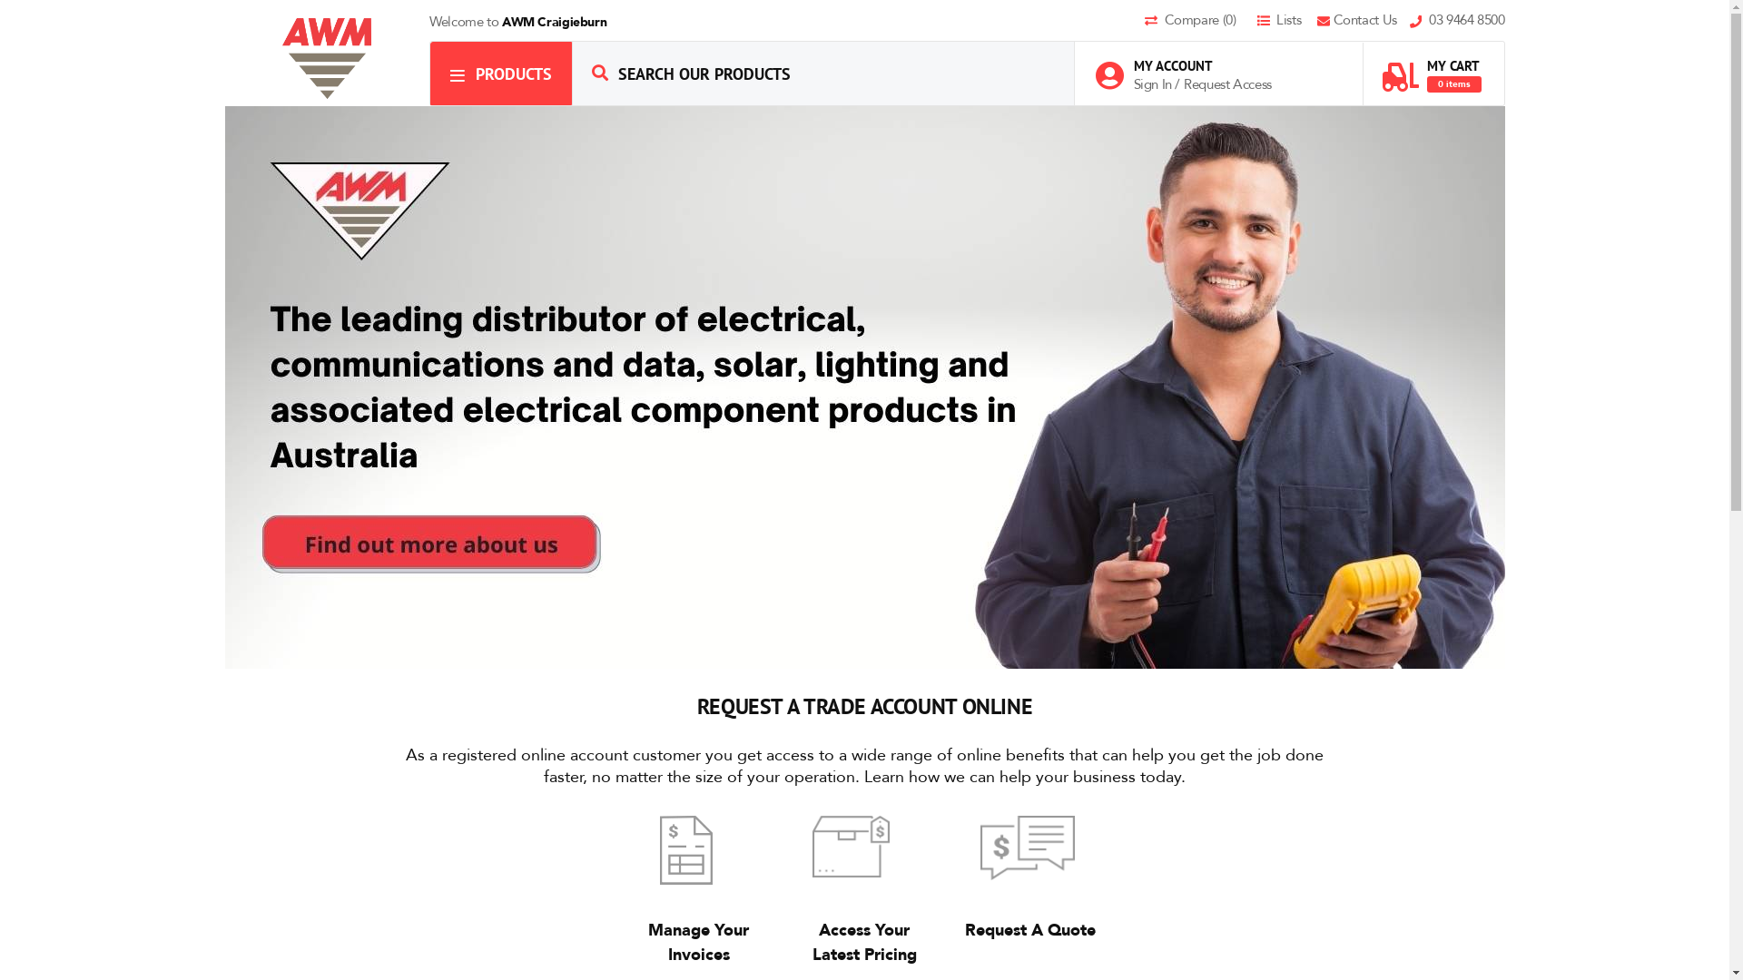  I want to click on Contact Us, so click(1364, 22).